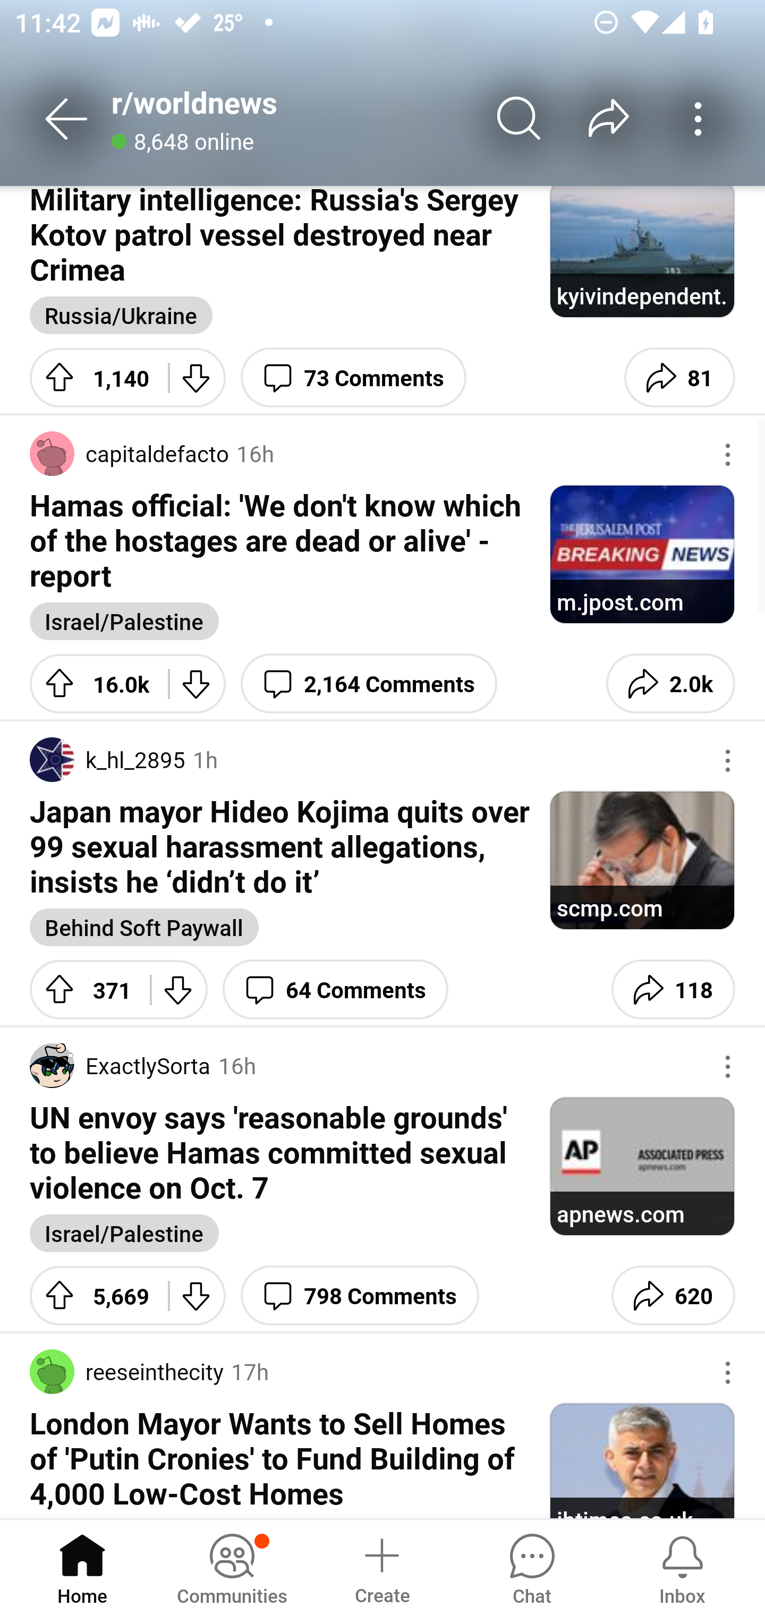 Image resolution: width=765 pixels, height=1615 pixels. Describe the element at coordinates (381, 1566) in the screenshot. I see `Create a post Create` at that location.